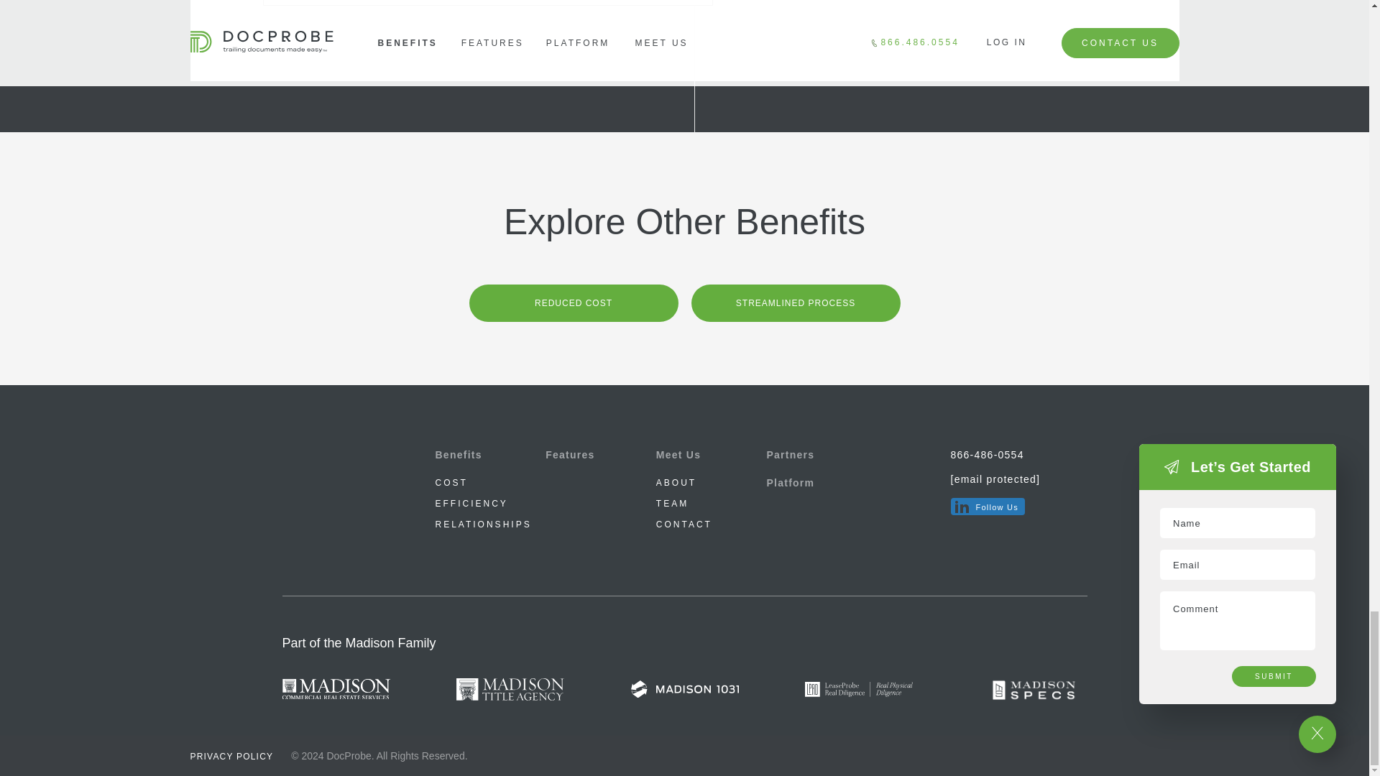  I want to click on TEAM, so click(673, 504).